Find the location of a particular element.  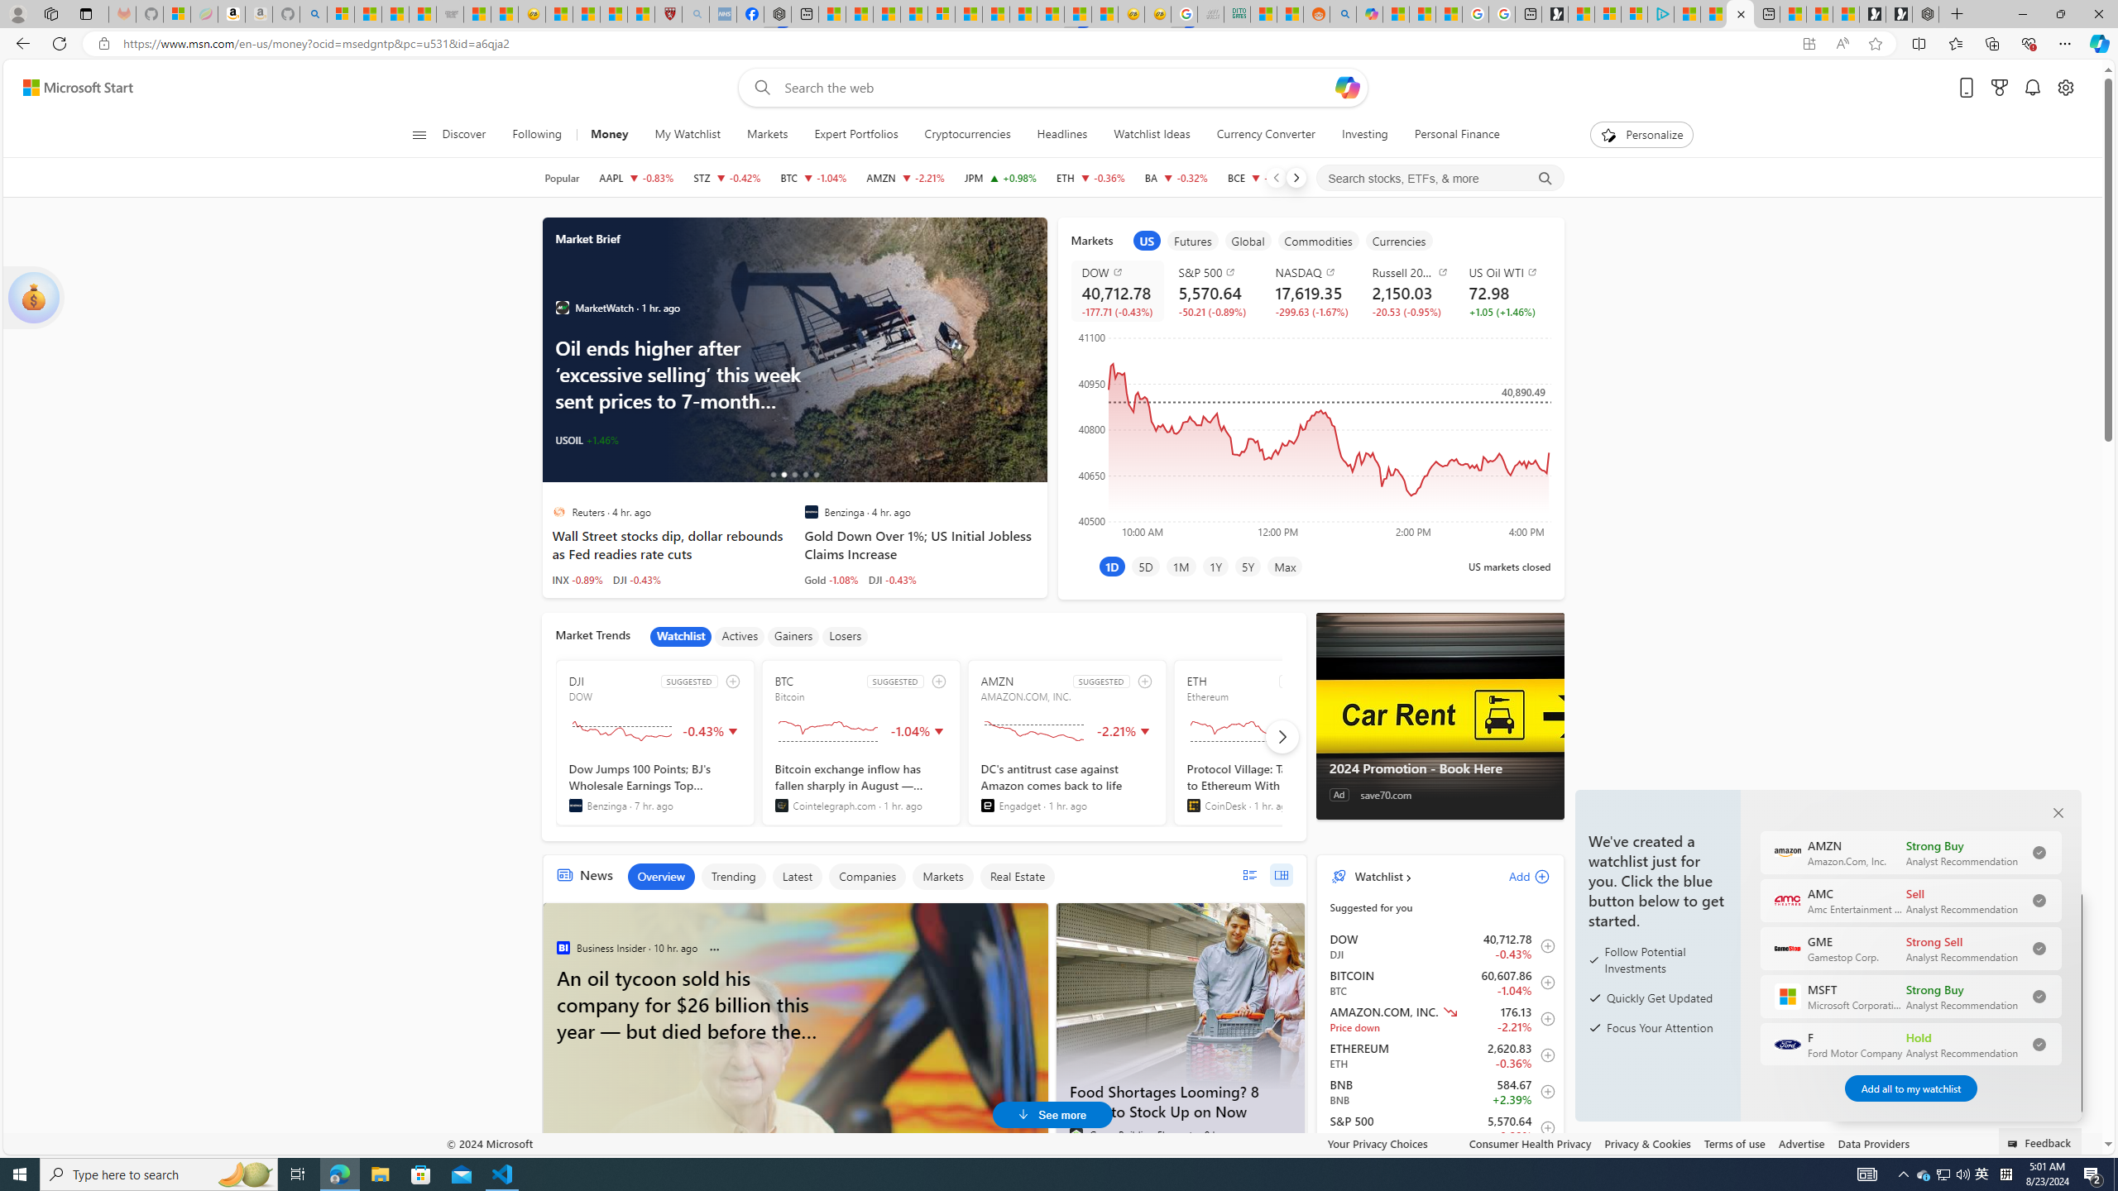

Overview is located at coordinates (660, 877).